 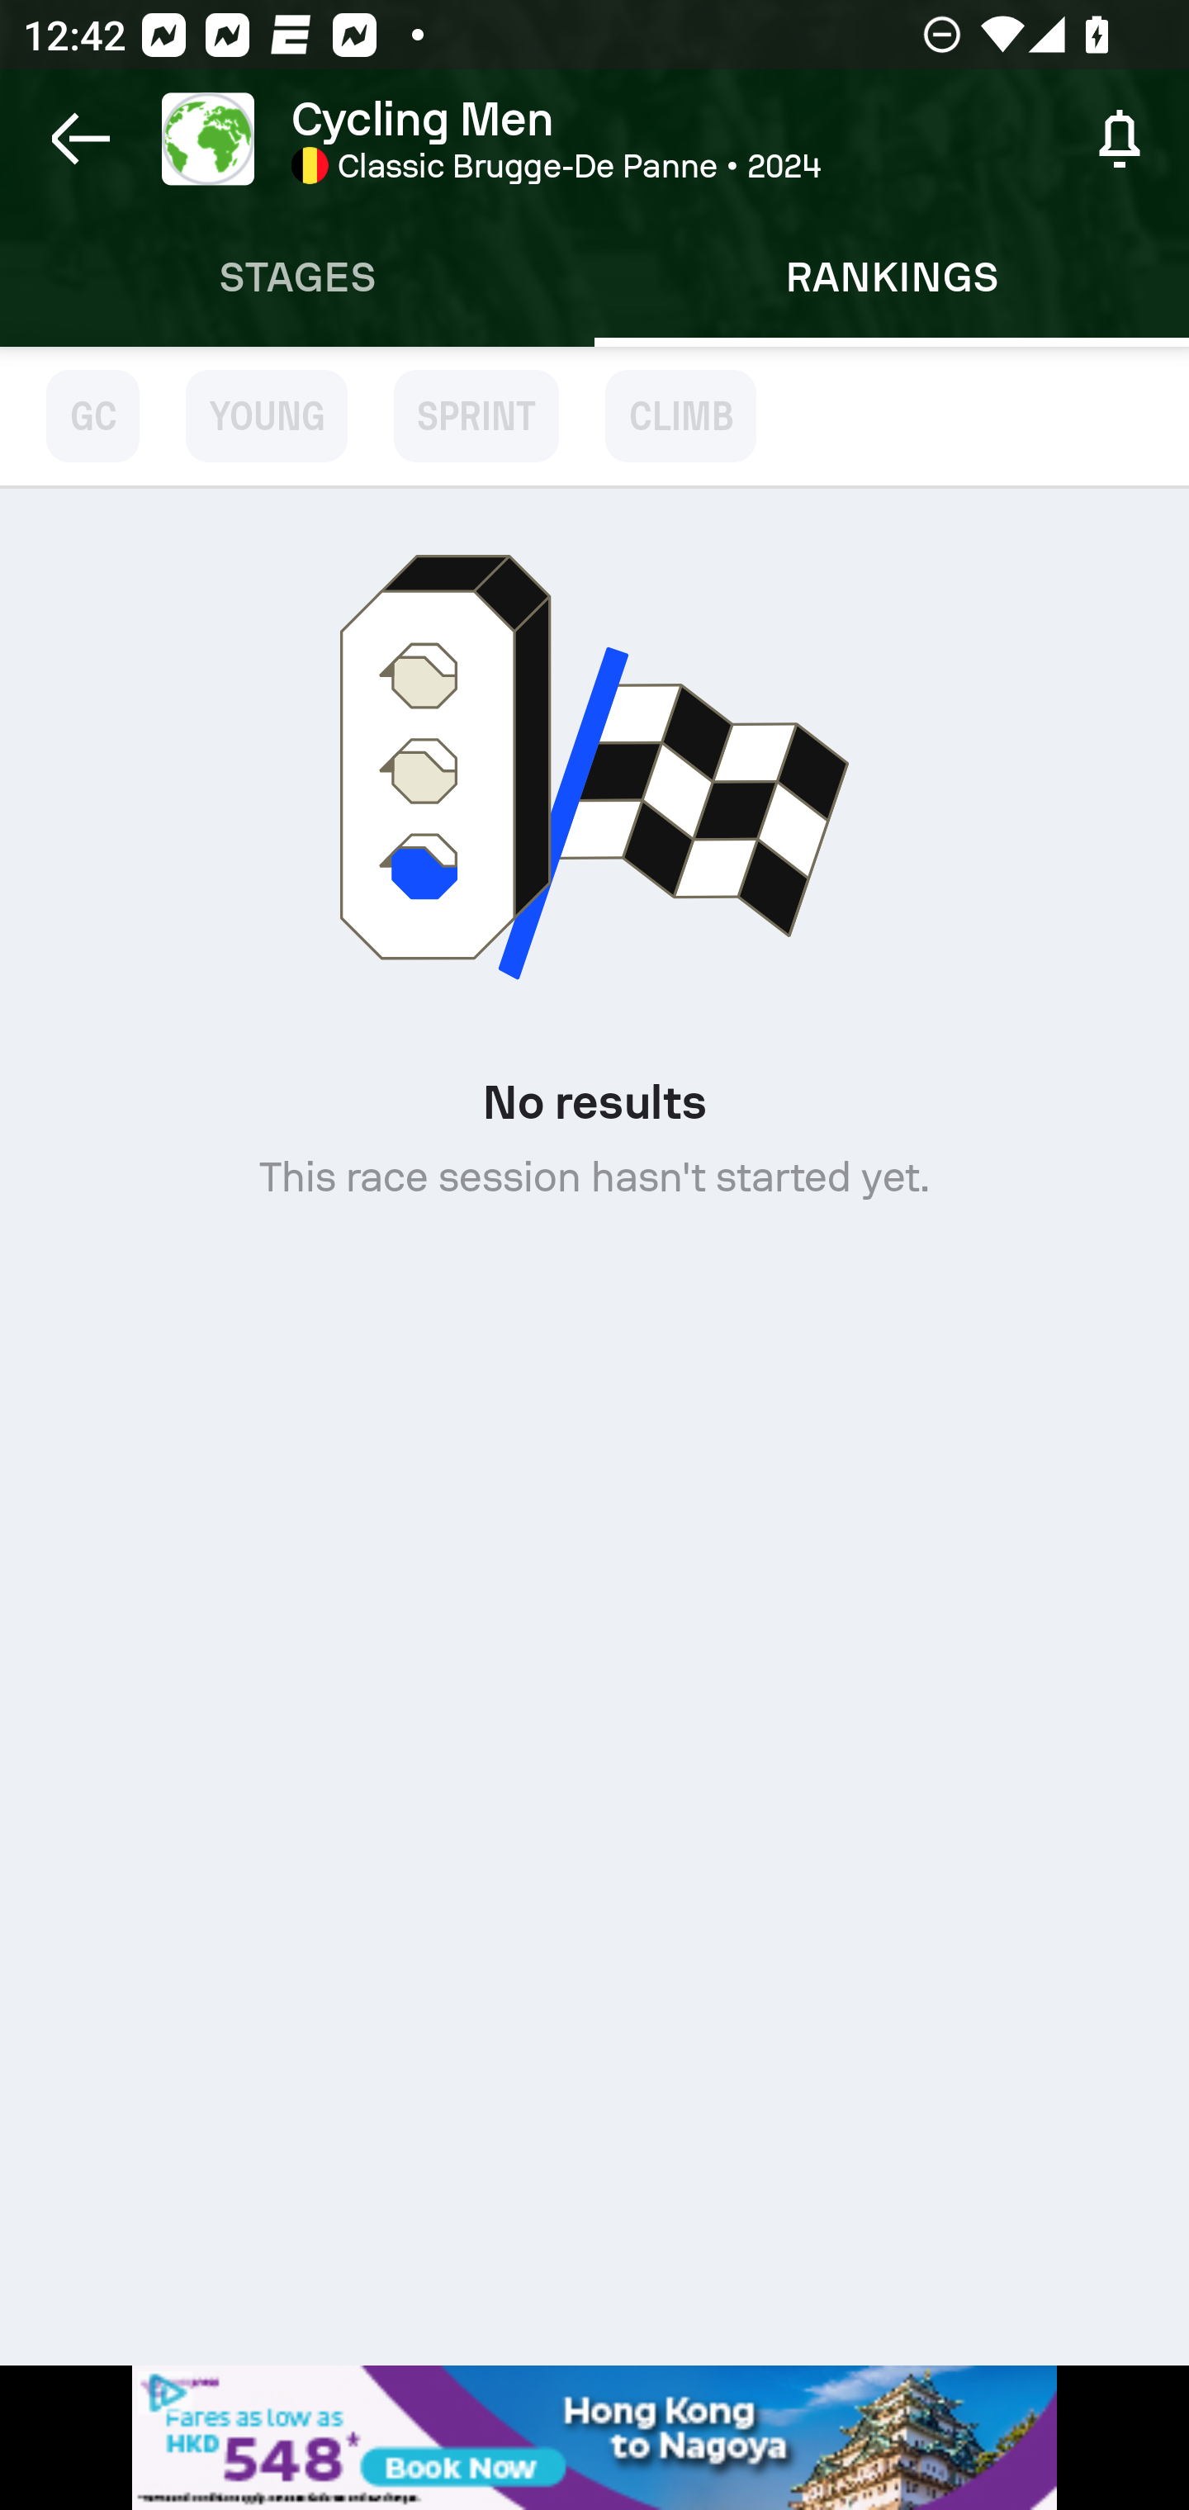 What do you see at coordinates (81, 139) in the screenshot?
I see `Navigate up` at bounding box center [81, 139].